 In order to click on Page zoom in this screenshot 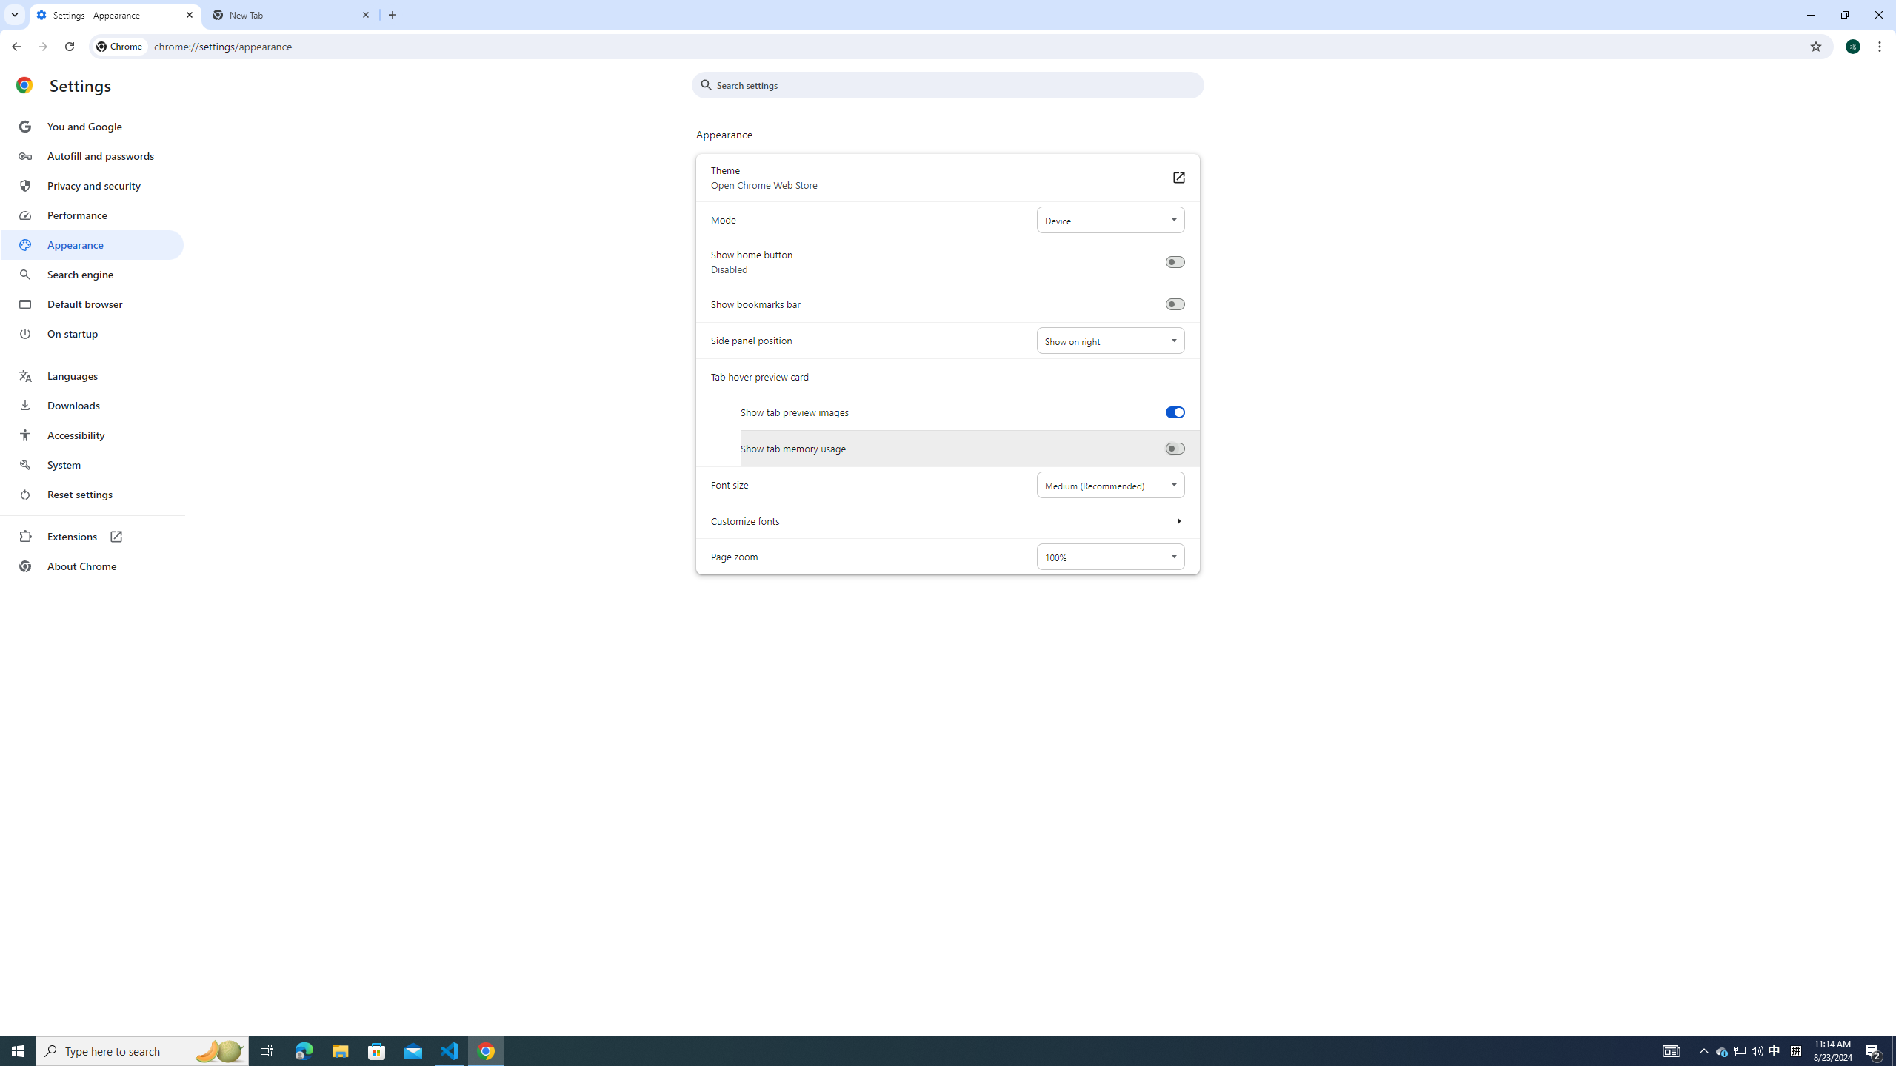, I will do `click(1109, 557)`.